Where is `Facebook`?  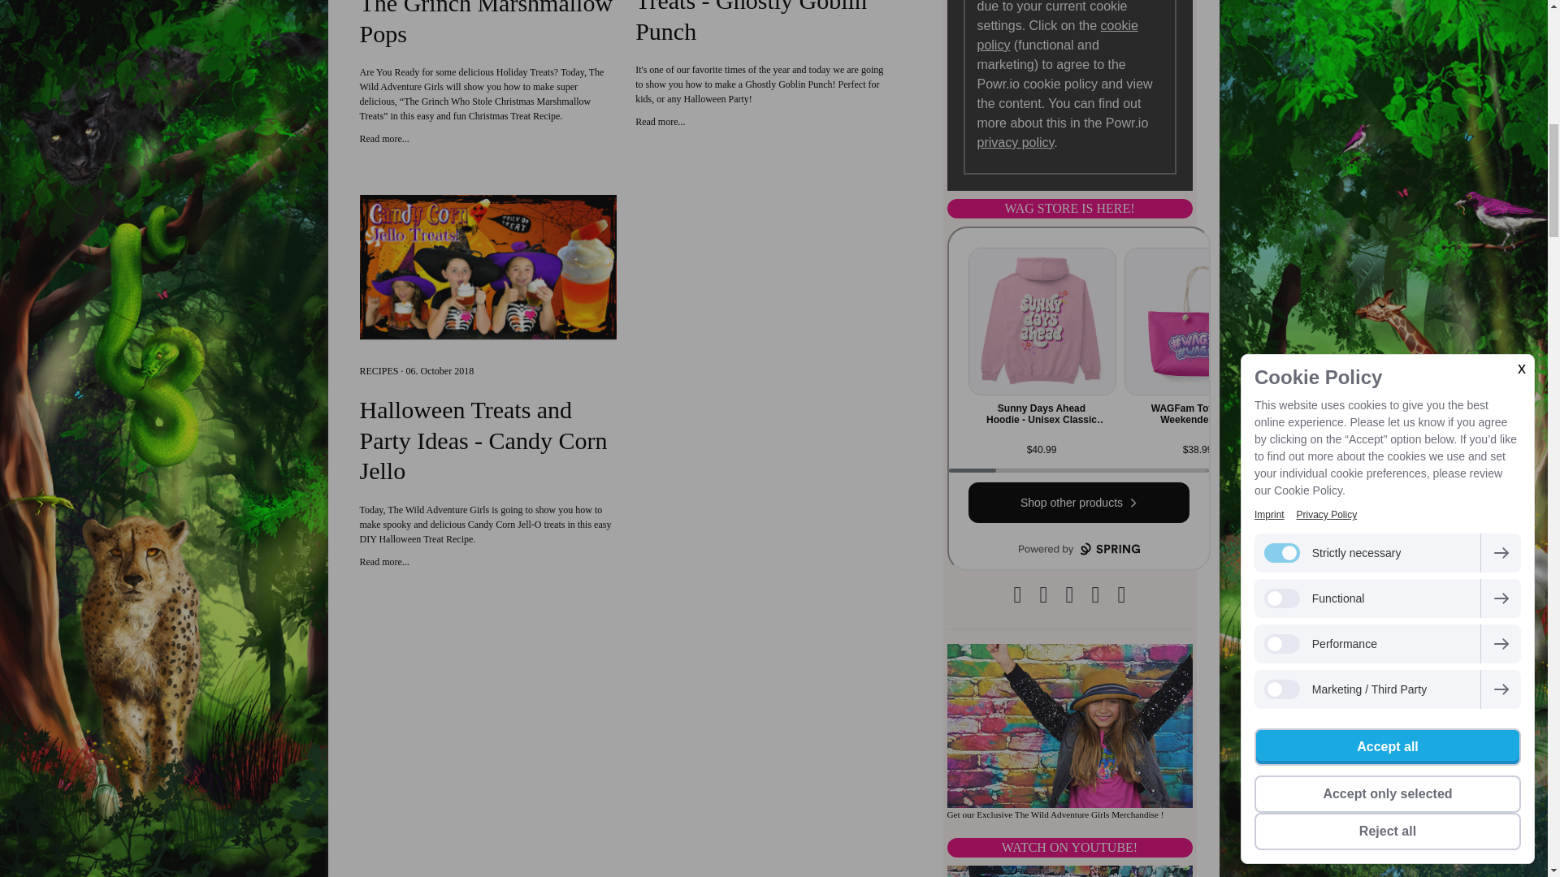 Facebook is located at coordinates (1017, 595).